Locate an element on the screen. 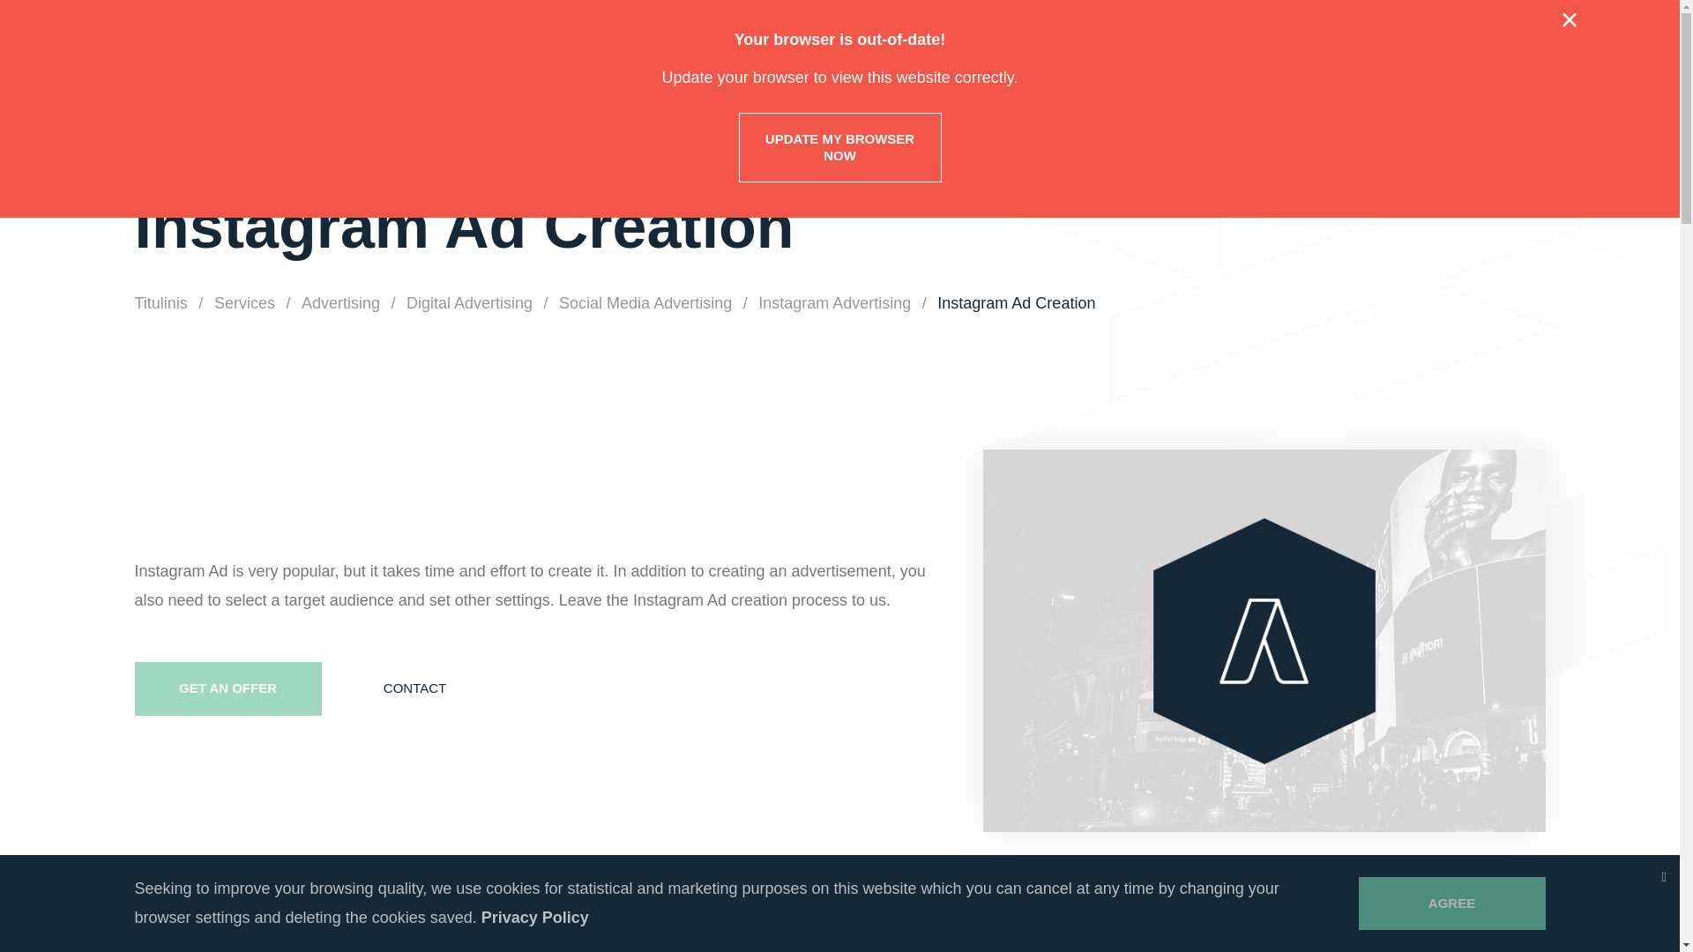  Digital Advertising is located at coordinates (469, 303).